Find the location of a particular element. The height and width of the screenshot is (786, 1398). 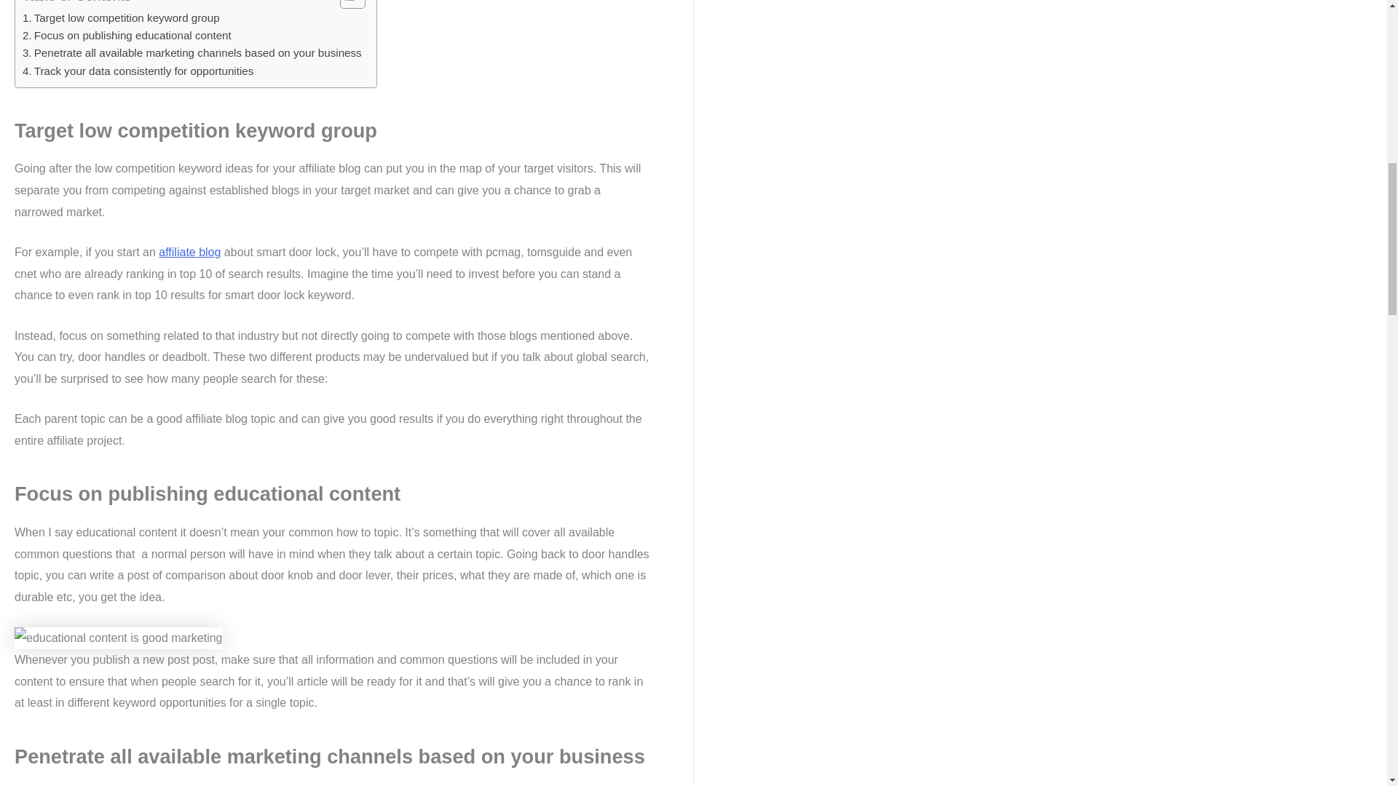

Target low competition keyword group is located at coordinates (121, 17).